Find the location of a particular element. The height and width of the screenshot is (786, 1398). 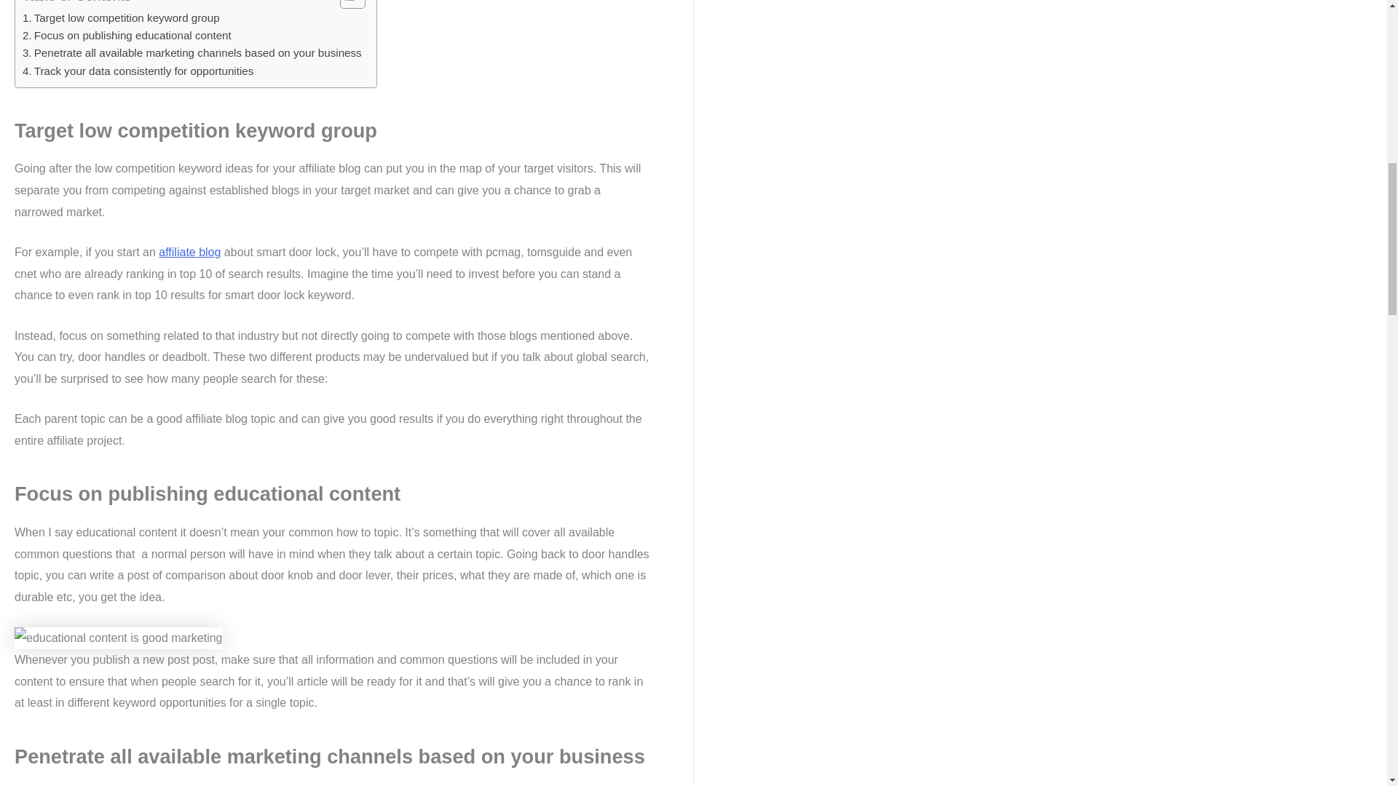

Target low competition keyword group is located at coordinates (121, 17).